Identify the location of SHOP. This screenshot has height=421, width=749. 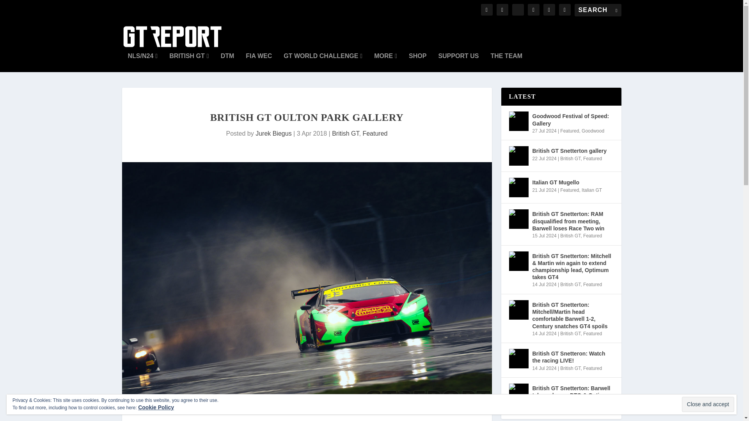
(417, 62).